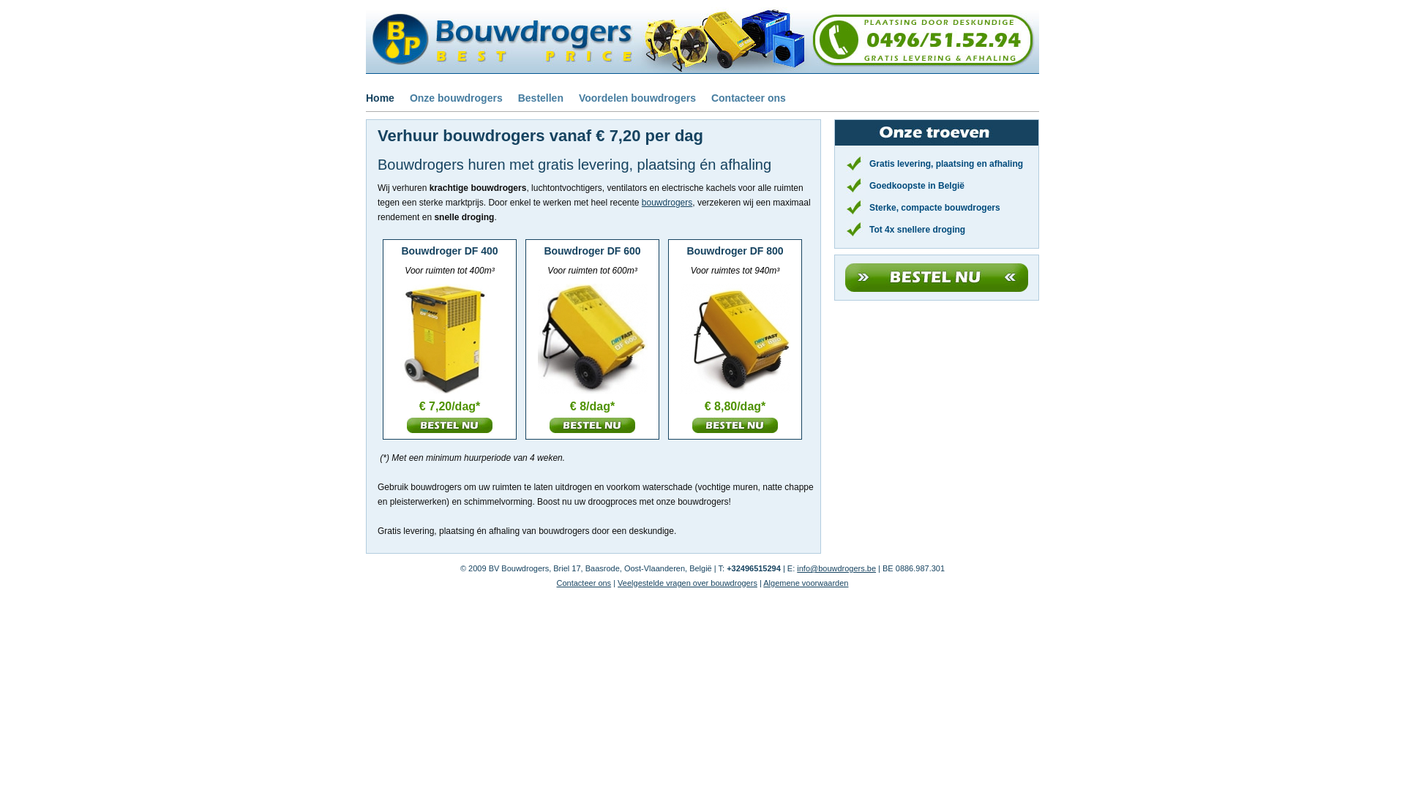  Describe the element at coordinates (449, 433) in the screenshot. I see `bouwdroger dryfast 400 huren` at that location.